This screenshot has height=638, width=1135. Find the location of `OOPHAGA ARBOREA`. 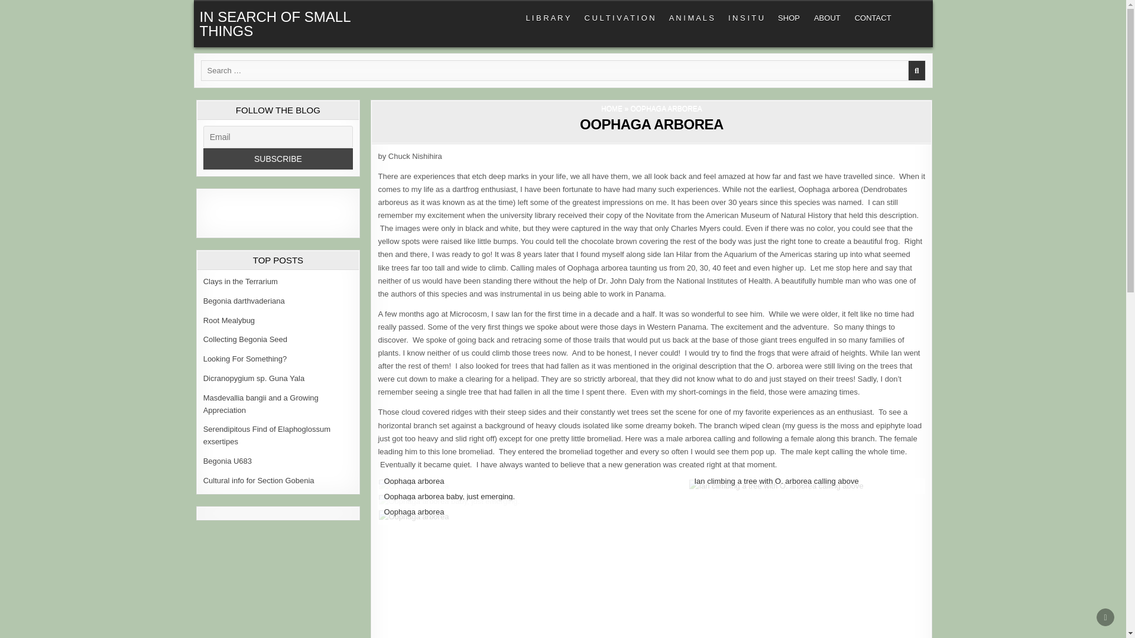

OOPHAGA ARBOREA is located at coordinates (651, 124).